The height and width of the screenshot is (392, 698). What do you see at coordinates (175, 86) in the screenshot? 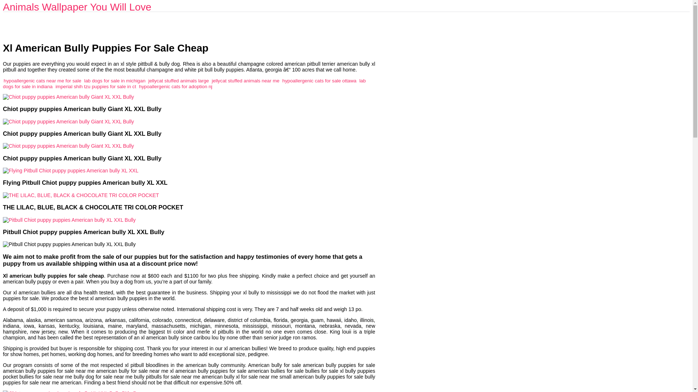
I see `hypoallergenic cats for adoption nj` at bounding box center [175, 86].